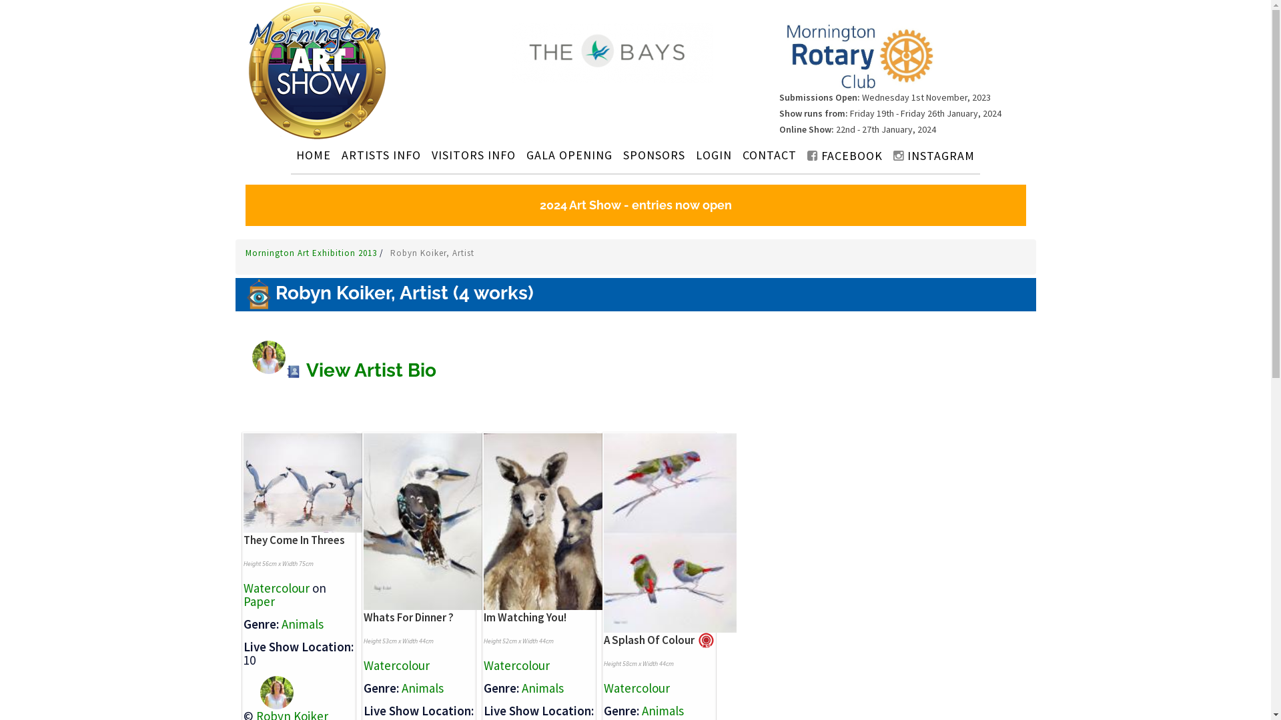 Image resolution: width=1281 pixels, height=720 pixels. Describe the element at coordinates (934, 156) in the screenshot. I see `INSTAGRAM` at that location.